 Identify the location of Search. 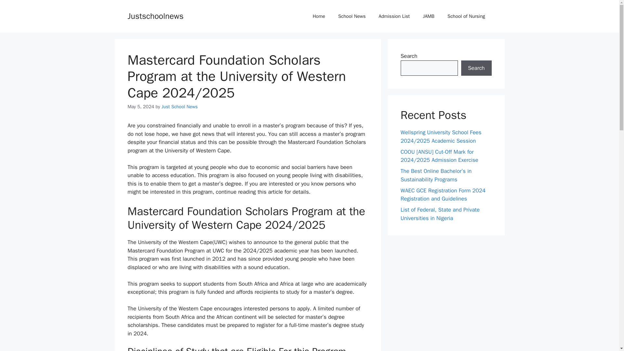
(476, 68).